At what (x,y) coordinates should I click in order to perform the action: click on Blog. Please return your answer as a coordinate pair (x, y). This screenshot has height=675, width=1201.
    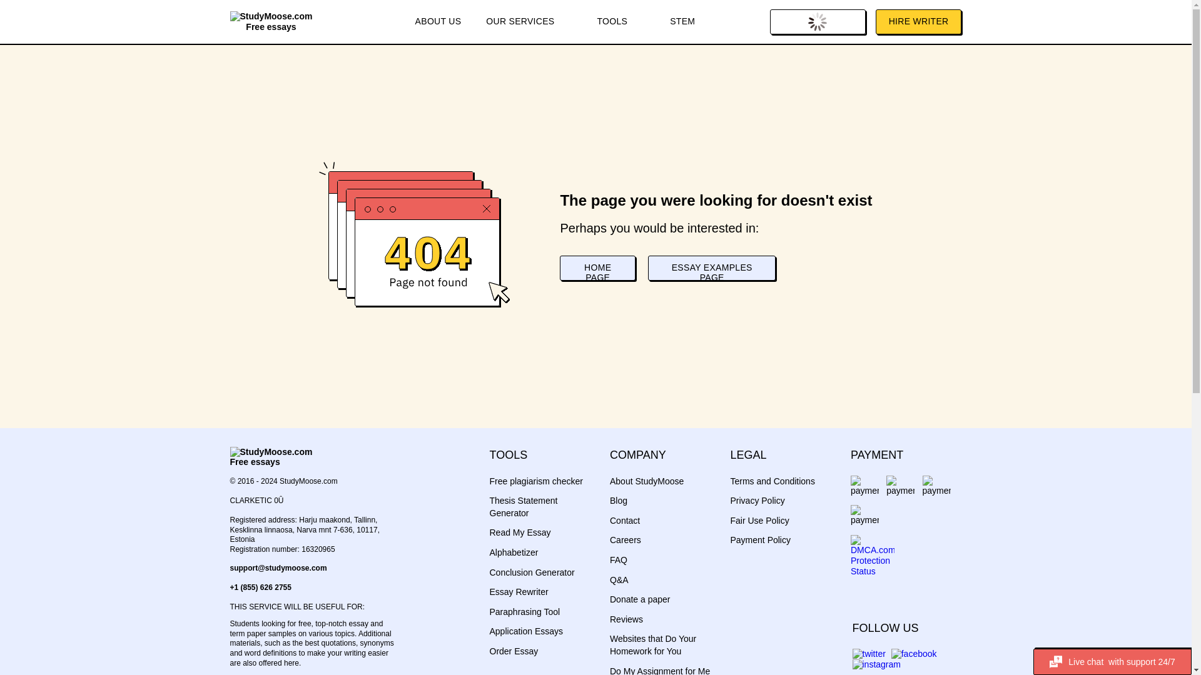
    Looking at the image, I should click on (618, 500).